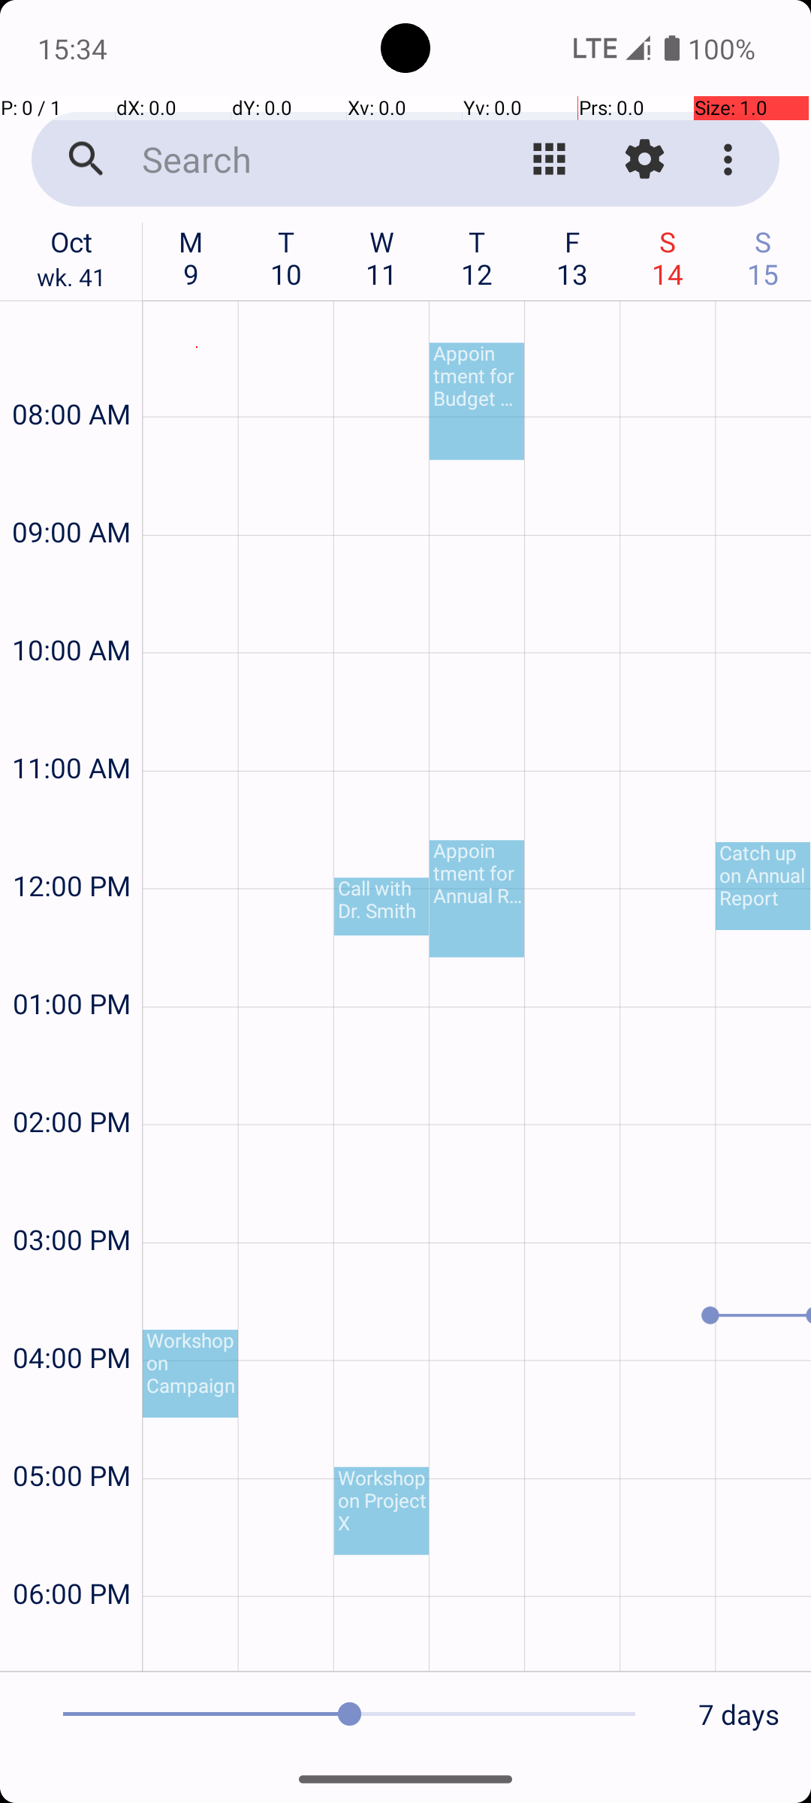 Image resolution: width=811 pixels, height=1803 pixels. Describe the element at coordinates (668, 258) in the screenshot. I see `S
14` at that location.